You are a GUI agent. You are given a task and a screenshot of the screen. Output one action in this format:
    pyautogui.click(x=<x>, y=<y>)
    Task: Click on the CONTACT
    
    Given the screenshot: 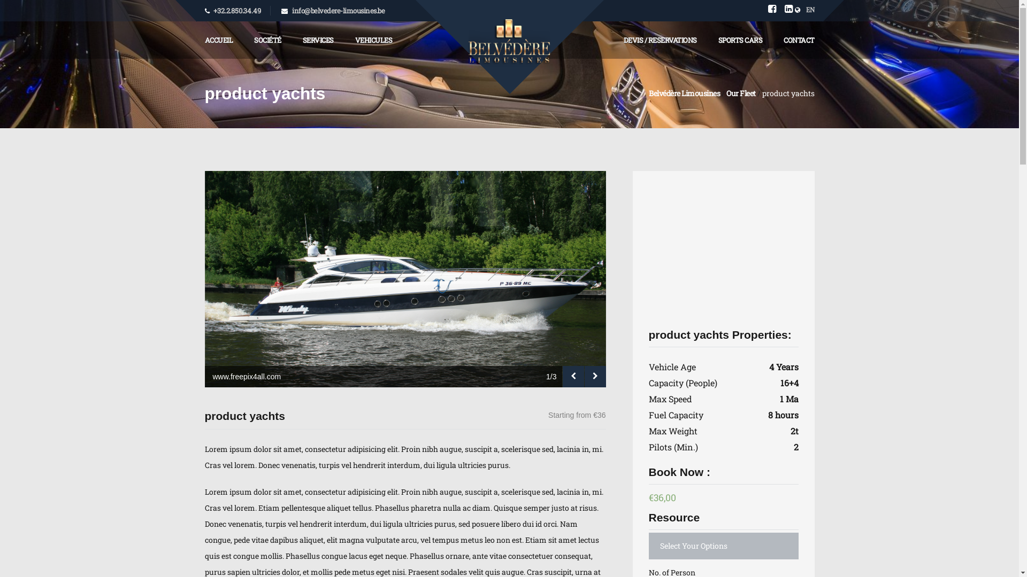 What is the action you would take?
    pyautogui.click(x=799, y=40)
    